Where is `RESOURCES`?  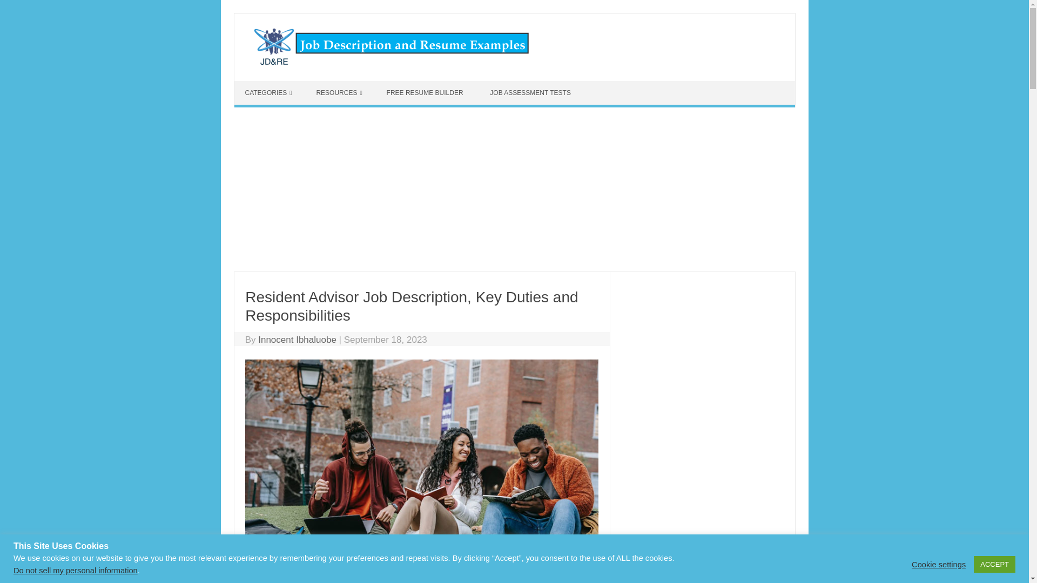
RESOURCES is located at coordinates (338, 93).